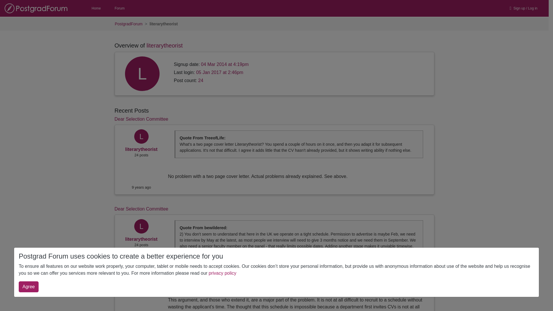 The image size is (553, 311). I want to click on Forum, so click(120, 8).